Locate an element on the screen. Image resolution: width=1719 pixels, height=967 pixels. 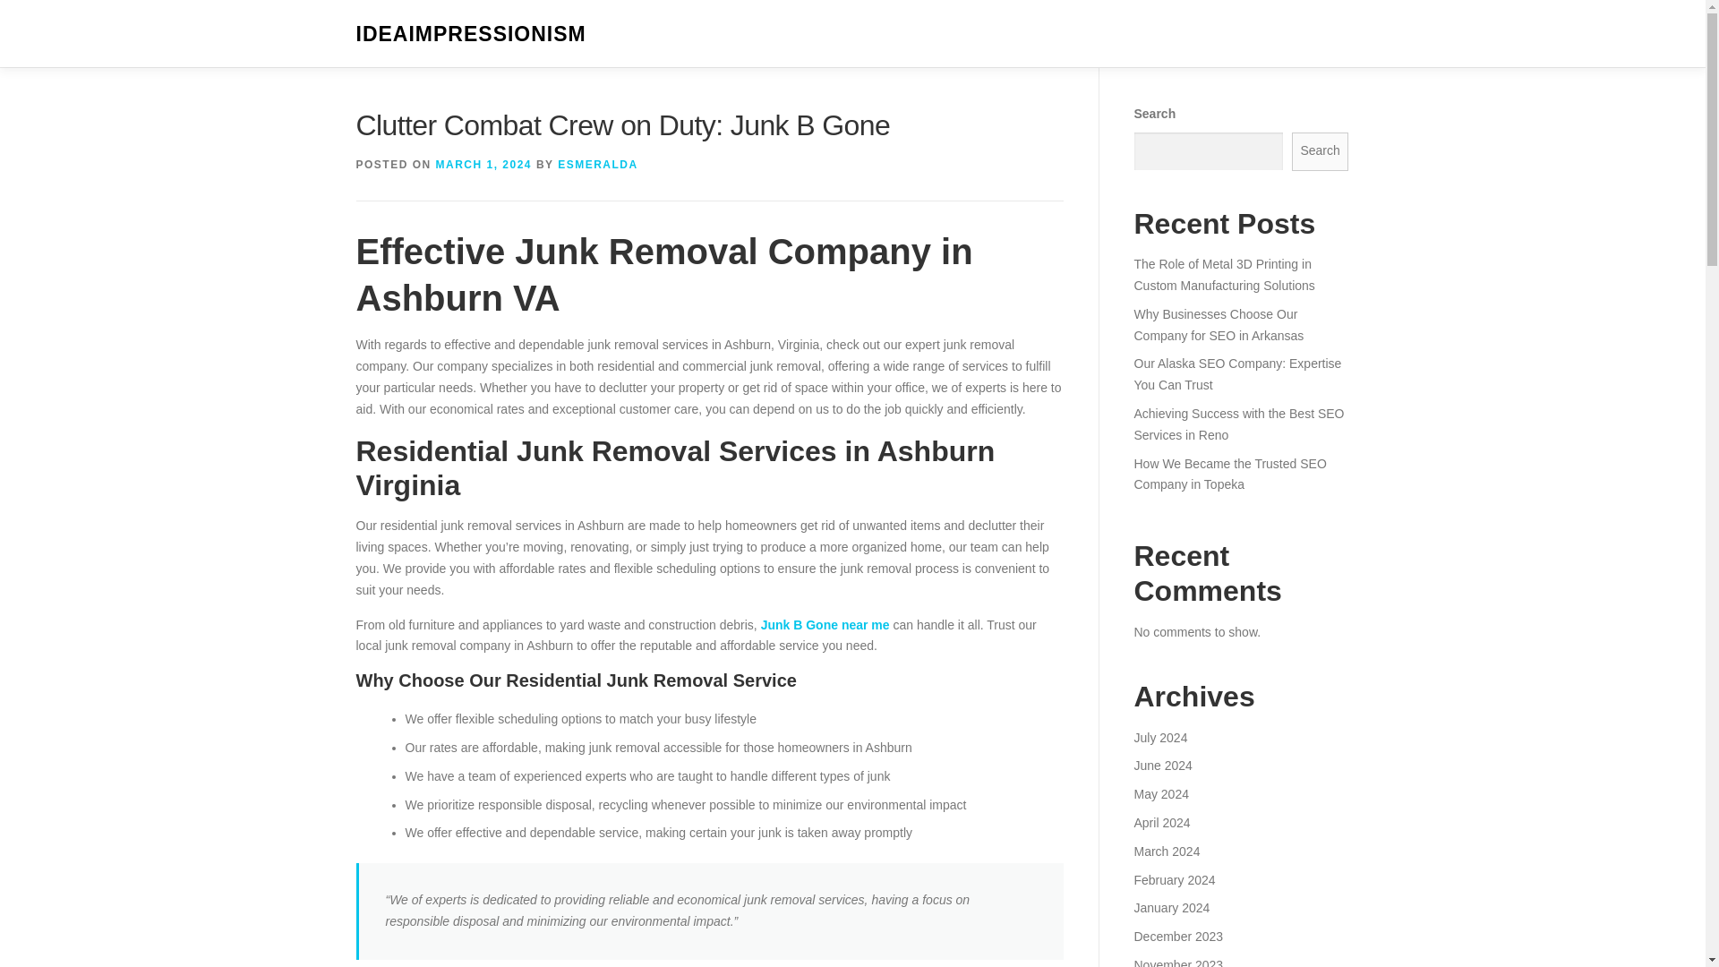
IDEAIMPRESSIONISM is located at coordinates (471, 34).